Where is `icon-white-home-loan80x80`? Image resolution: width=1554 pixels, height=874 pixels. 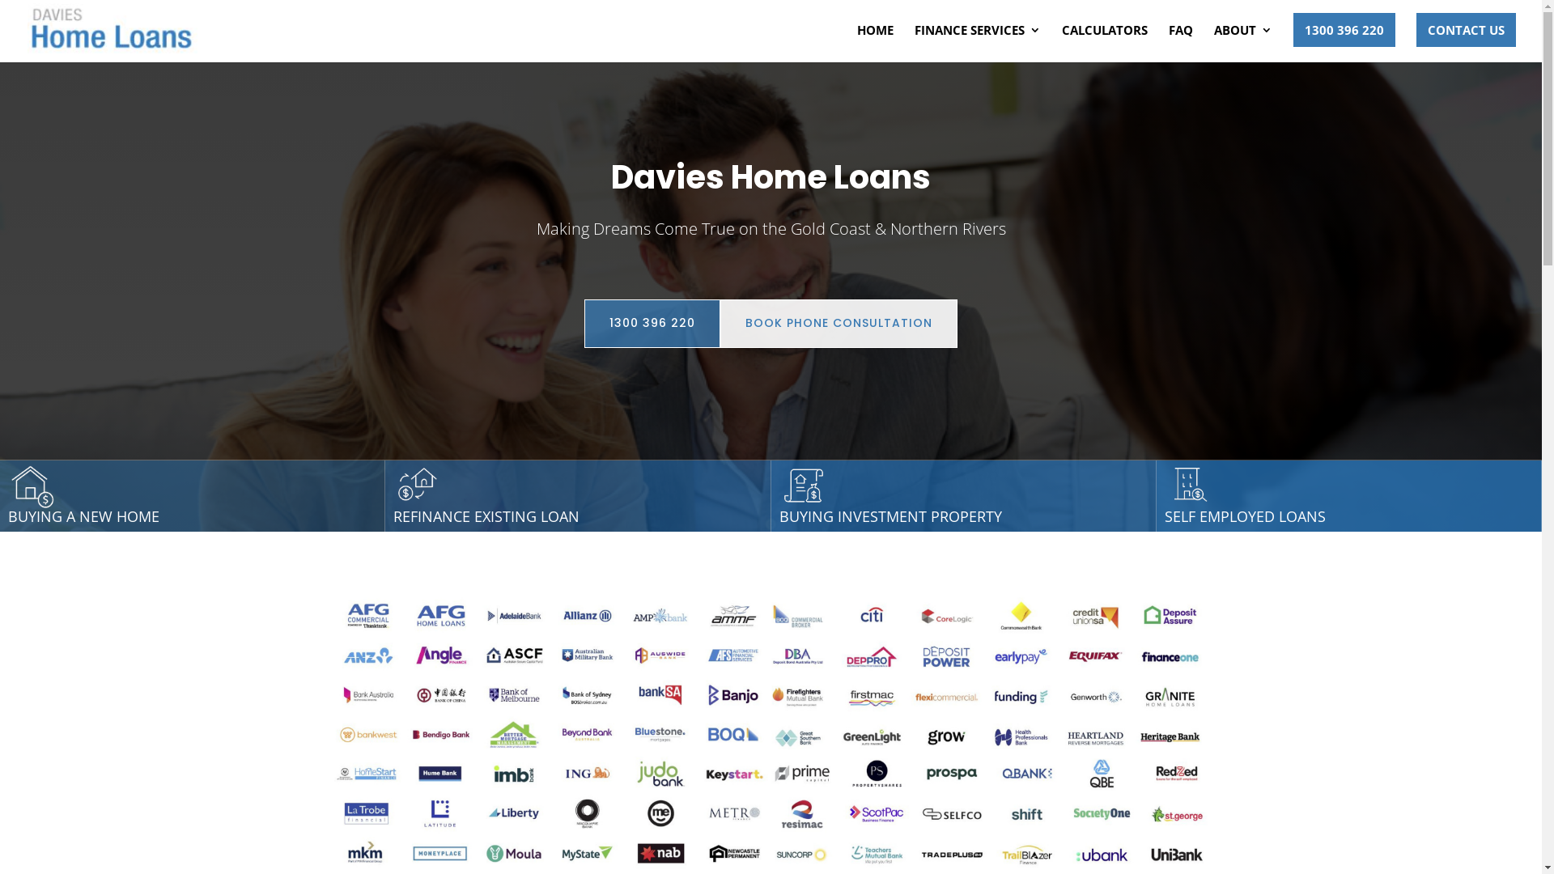
icon-white-home-loan80x80 is located at coordinates (418, 485).